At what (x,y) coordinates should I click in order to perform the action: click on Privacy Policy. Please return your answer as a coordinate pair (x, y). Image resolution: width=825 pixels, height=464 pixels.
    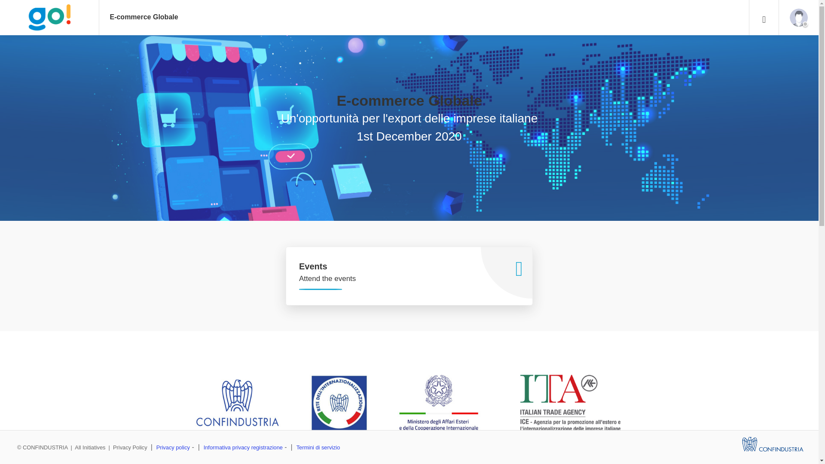
    Looking at the image, I should click on (130, 447).